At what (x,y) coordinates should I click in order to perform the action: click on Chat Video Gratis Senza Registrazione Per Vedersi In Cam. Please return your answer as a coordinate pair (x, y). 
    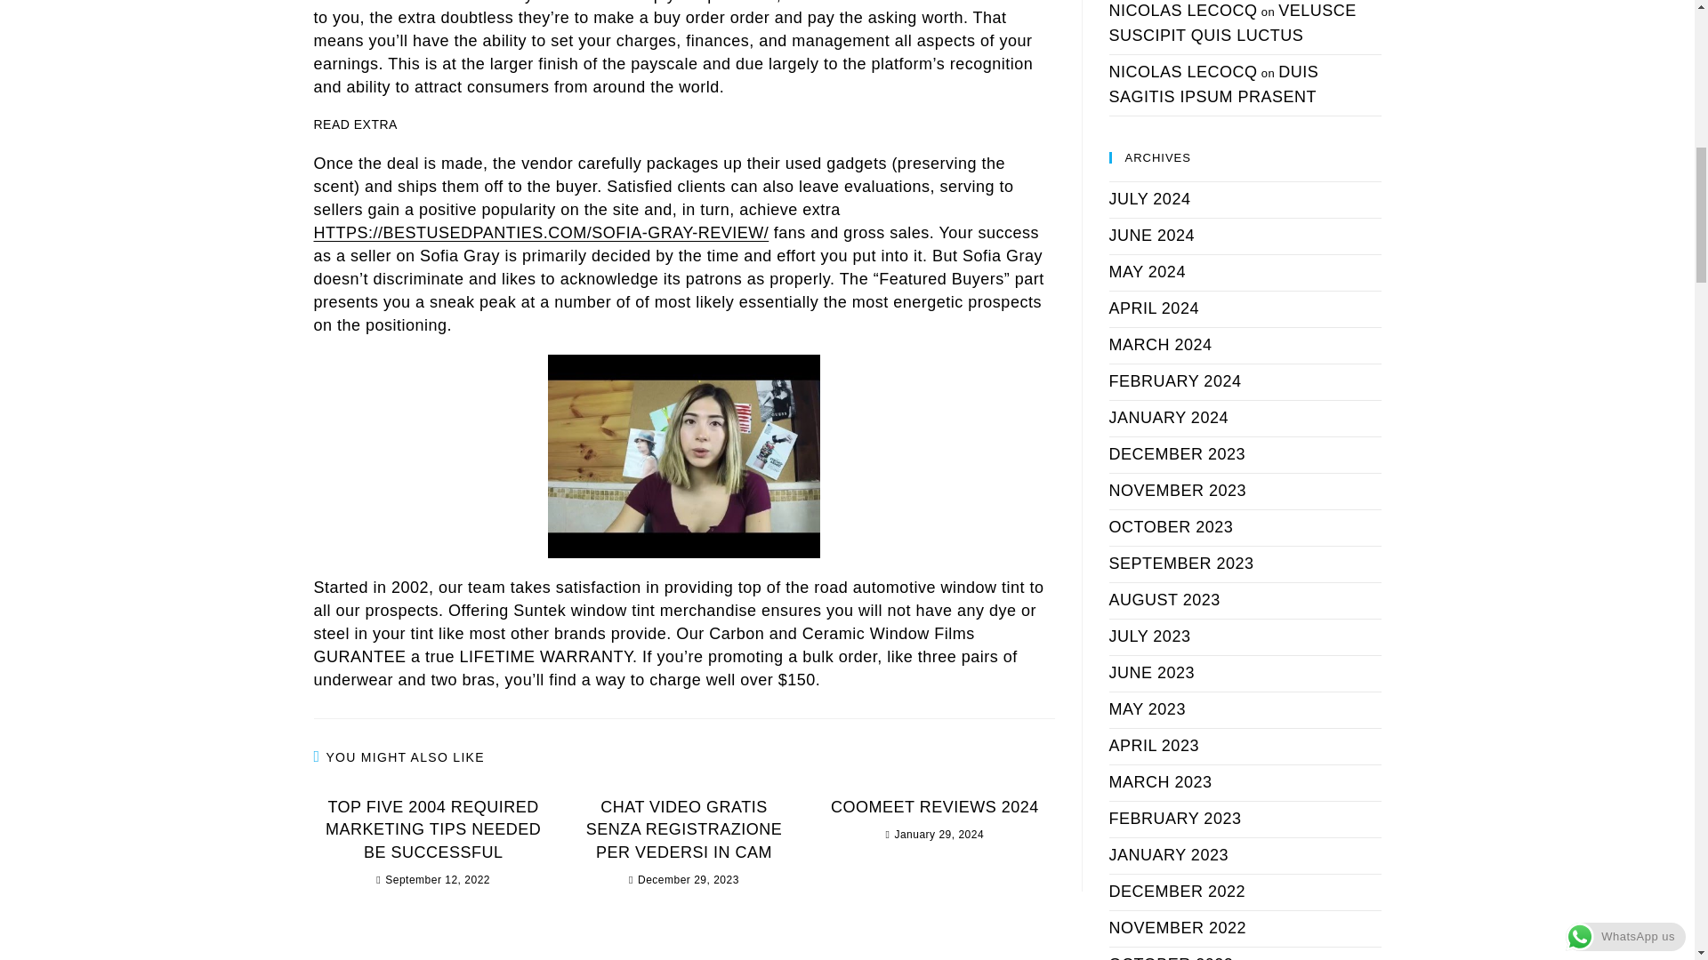
    Looking at the image, I should click on (683, 830).